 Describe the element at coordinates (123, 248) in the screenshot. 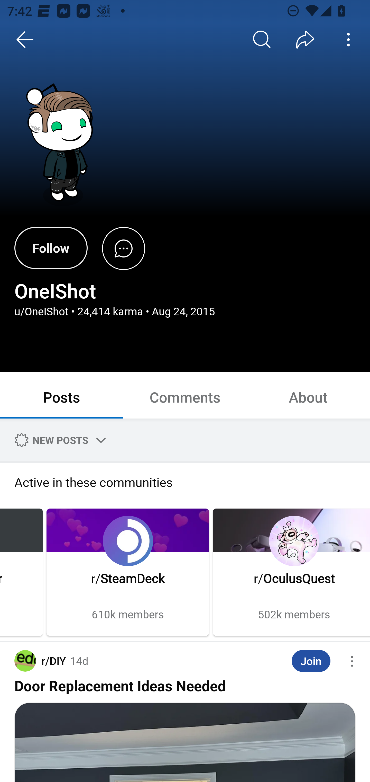

I see `Send message` at that location.